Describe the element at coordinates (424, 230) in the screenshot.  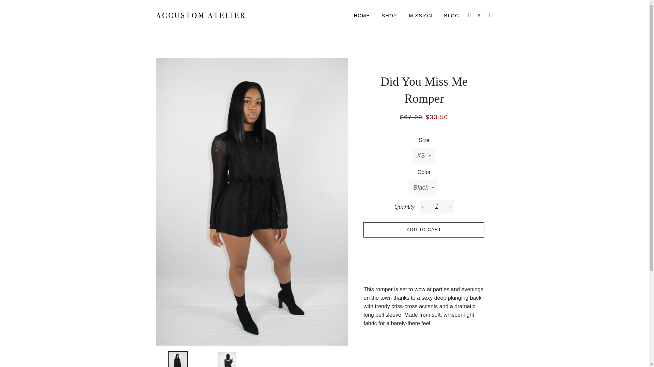
I see `ADD TO CART` at that location.